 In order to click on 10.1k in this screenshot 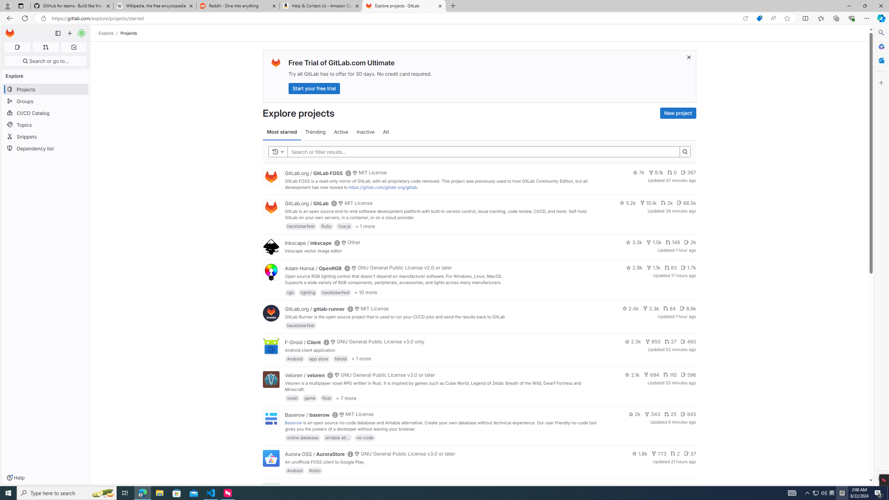, I will do `click(648, 203)`.